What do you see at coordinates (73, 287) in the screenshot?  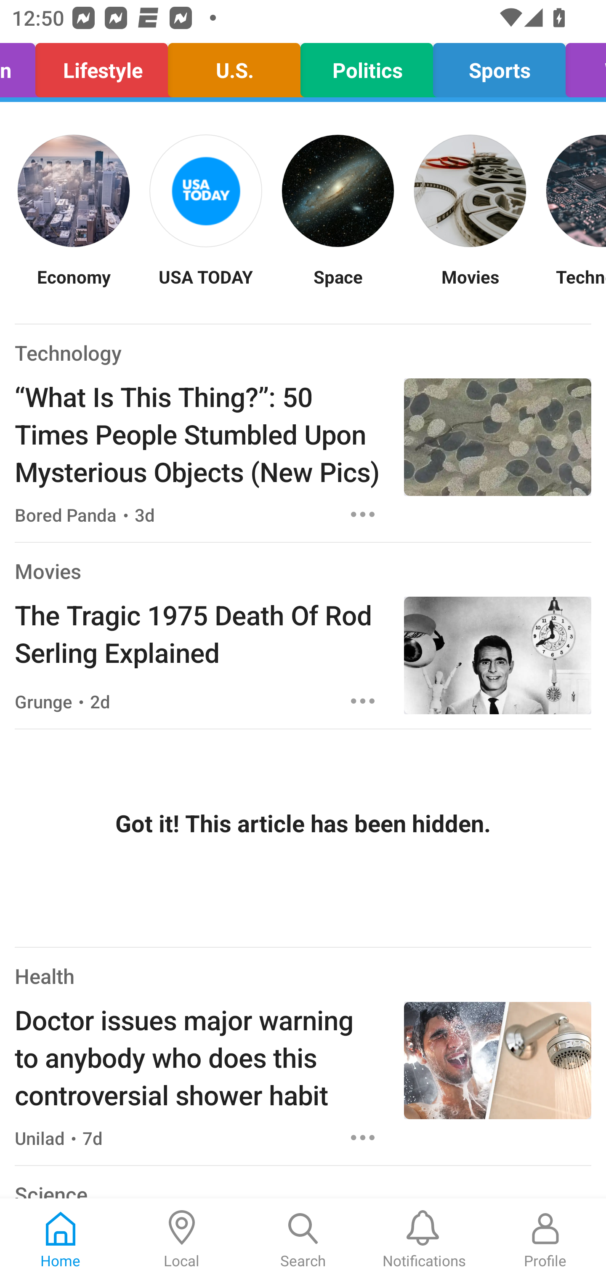 I see `Economy` at bounding box center [73, 287].